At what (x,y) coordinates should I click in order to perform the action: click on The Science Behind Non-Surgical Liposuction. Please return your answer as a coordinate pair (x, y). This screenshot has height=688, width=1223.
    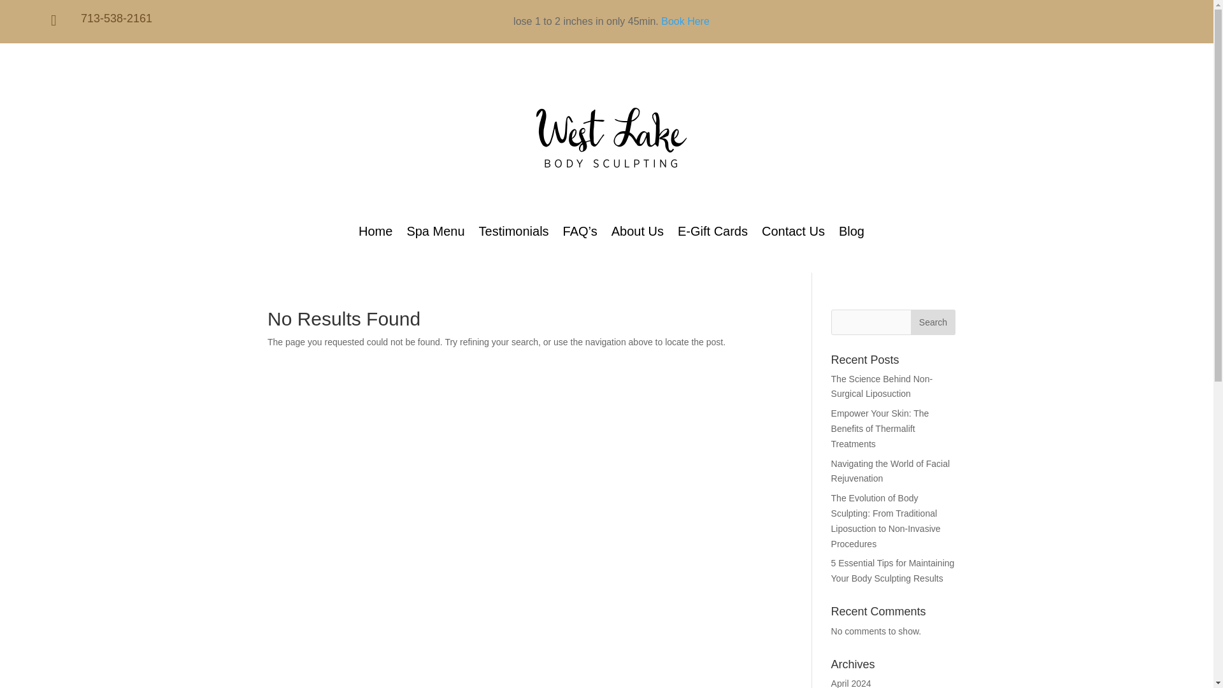
    Looking at the image, I should click on (882, 387).